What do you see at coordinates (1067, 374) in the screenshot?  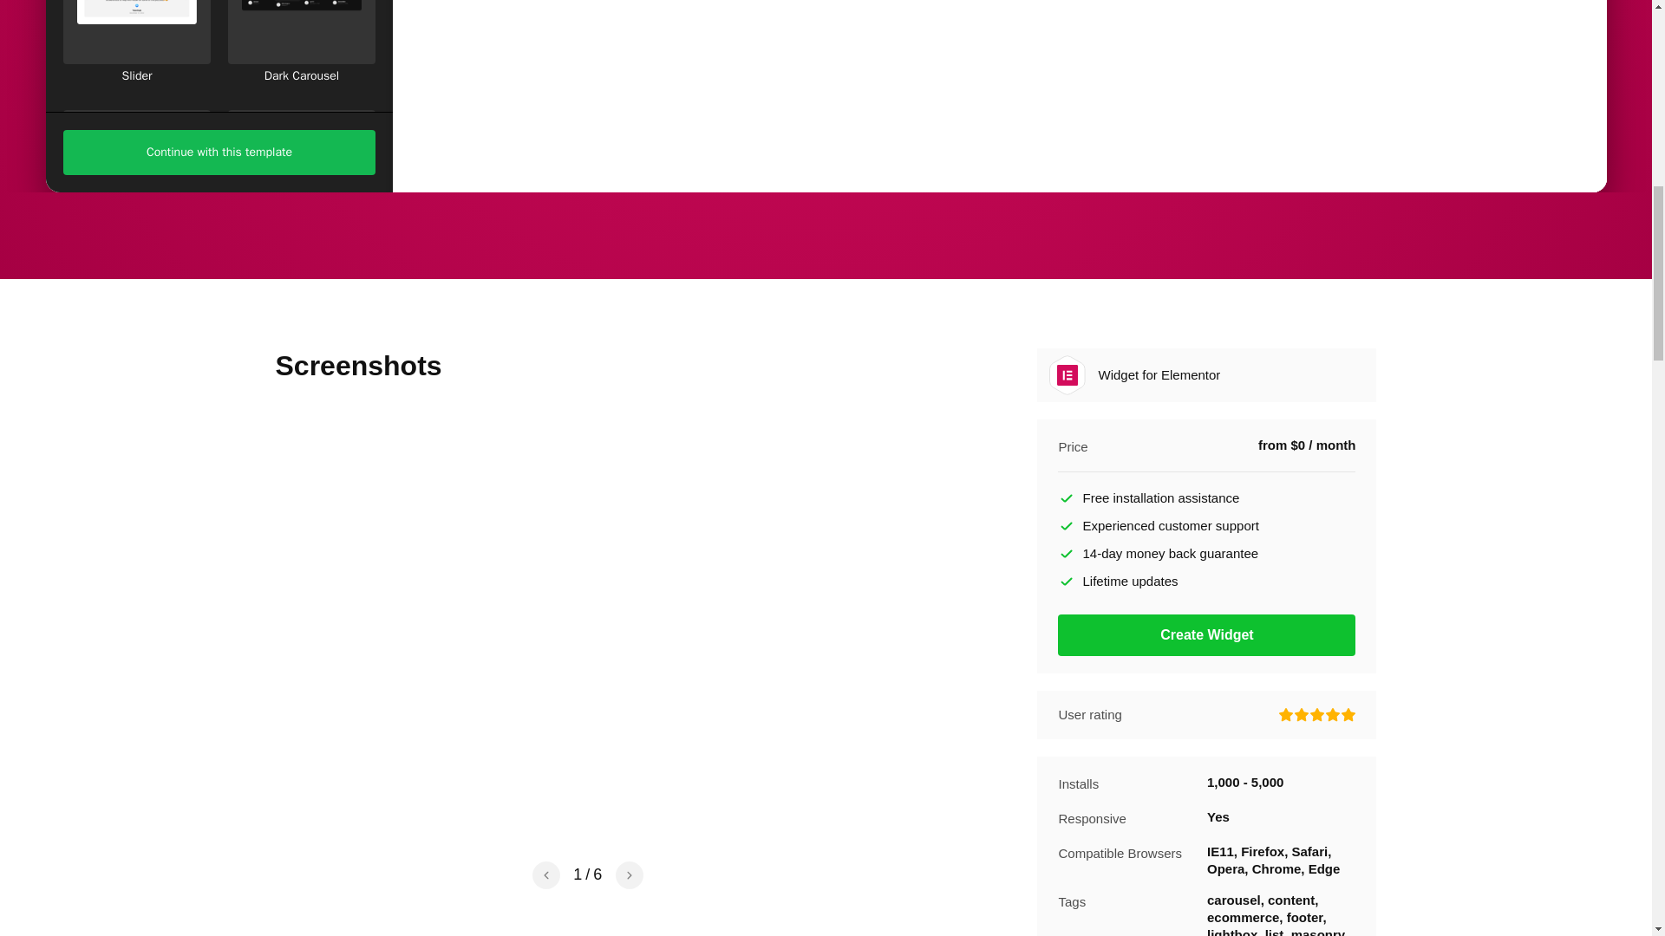 I see `Widget for Elementor` at bounding box center [1067, 374].